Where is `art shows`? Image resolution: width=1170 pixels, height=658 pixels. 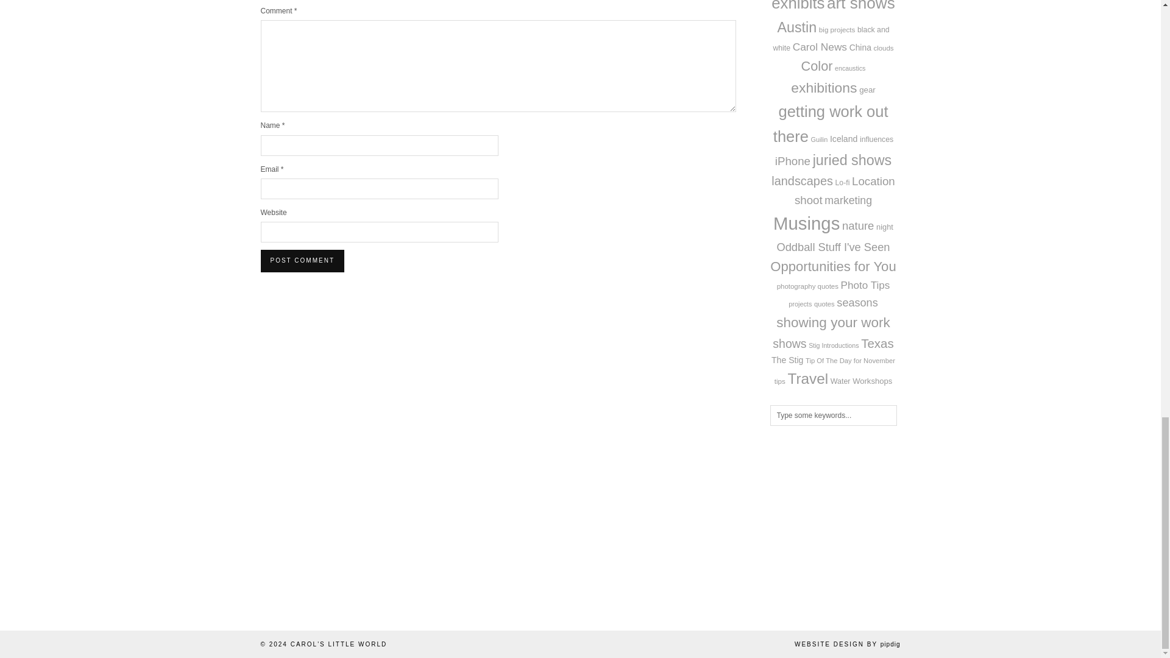 art shows is located at coordinates (860, 6).